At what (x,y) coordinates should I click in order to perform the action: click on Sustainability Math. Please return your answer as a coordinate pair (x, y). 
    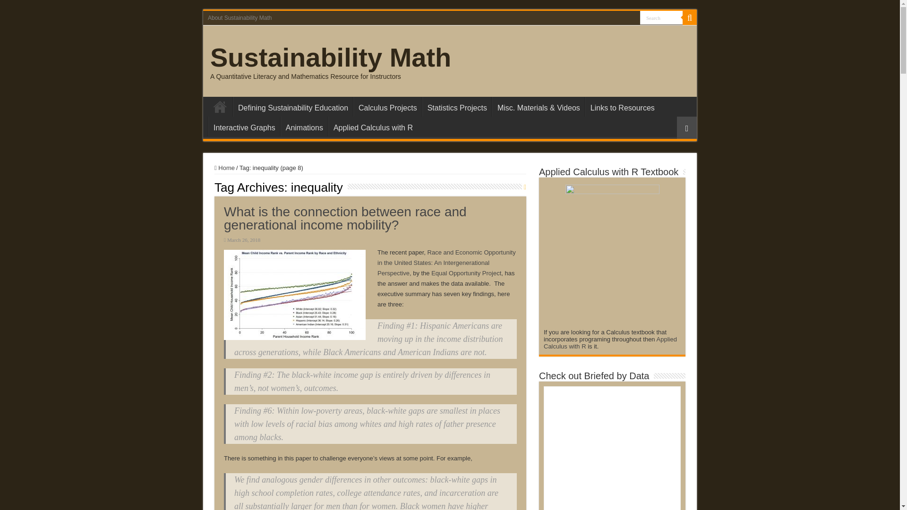
    Looking at the image, I should click on (331, 57).